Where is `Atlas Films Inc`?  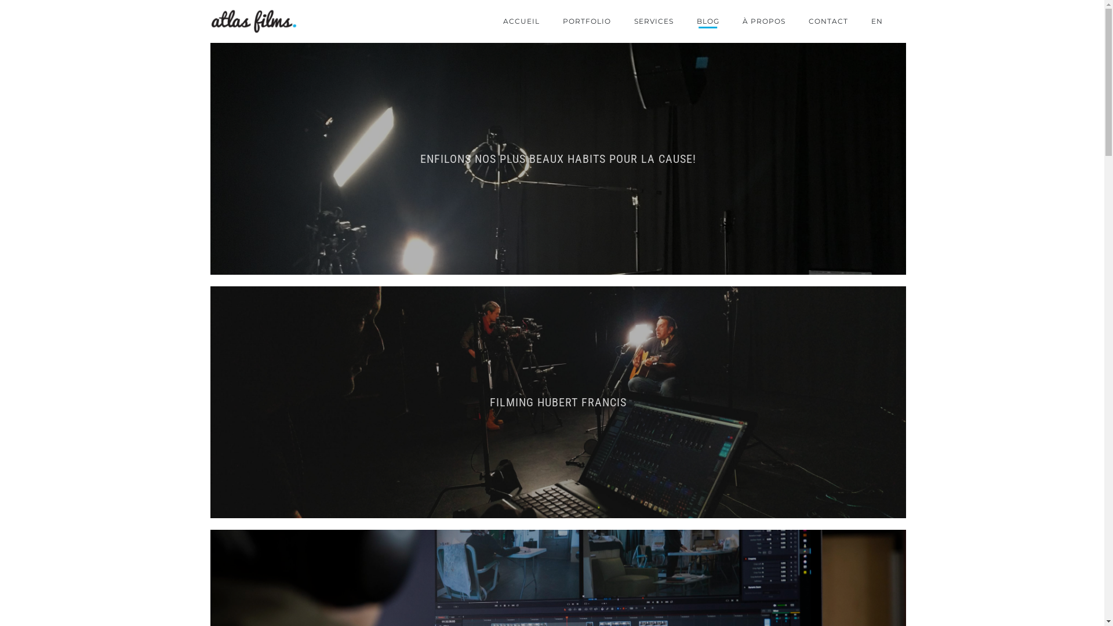
Atlas Films Inc is located at coordinates (253, 22).